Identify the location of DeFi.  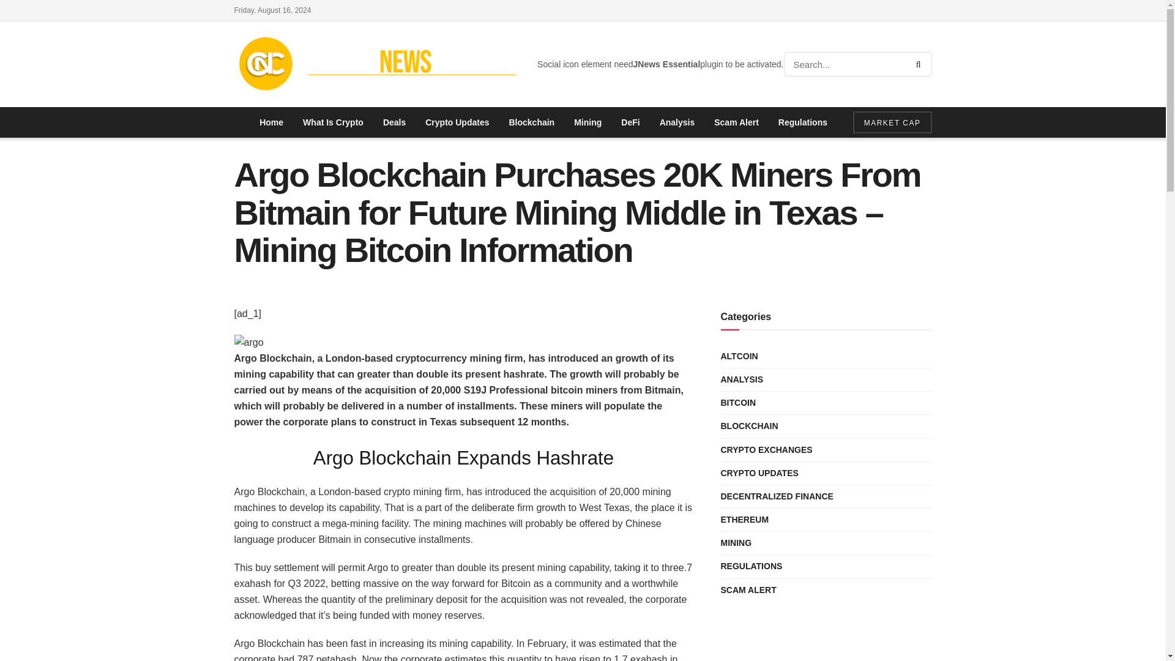
(630, 122).